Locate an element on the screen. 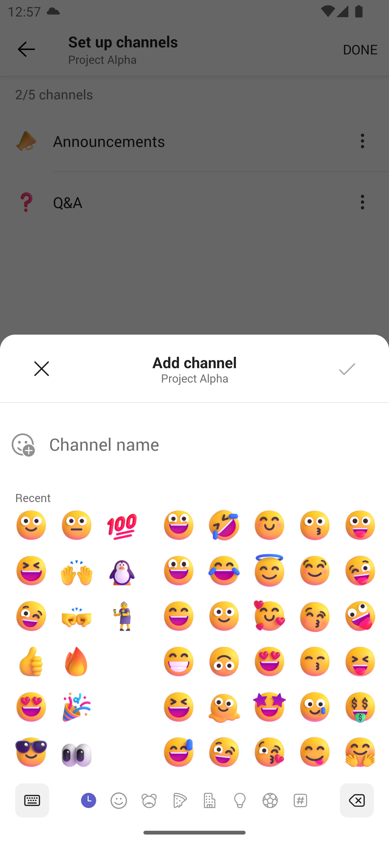 The image size is (389, 844). Dancing penguin emoji is located at coordinates (122, 571).